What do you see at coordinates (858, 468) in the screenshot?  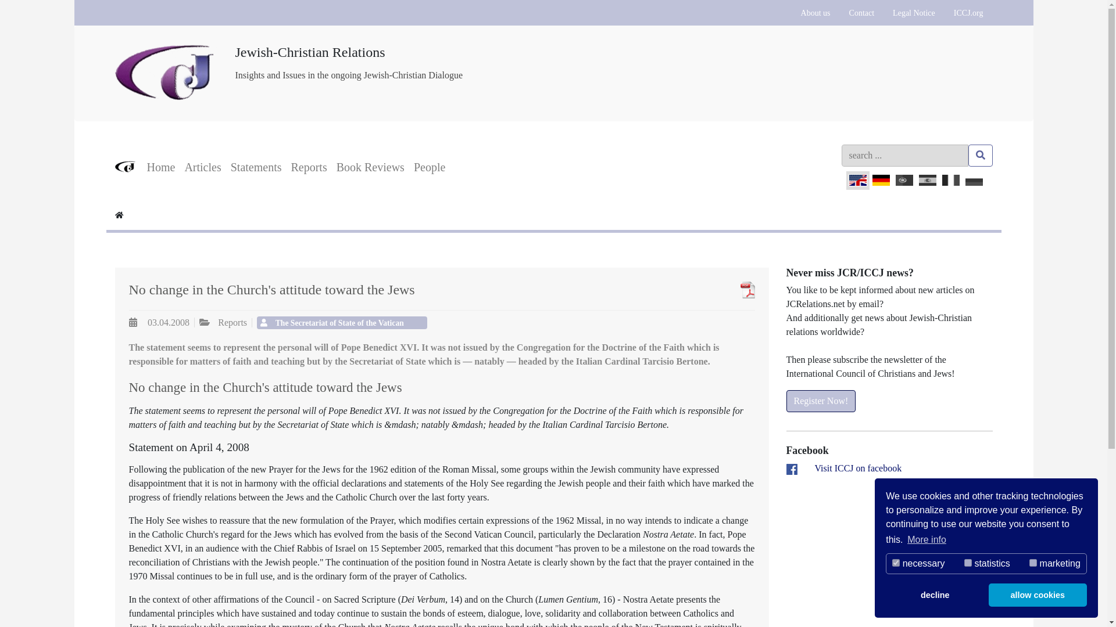 I see `Visit ICCJ on facebook` at bounding box center [858, 468].